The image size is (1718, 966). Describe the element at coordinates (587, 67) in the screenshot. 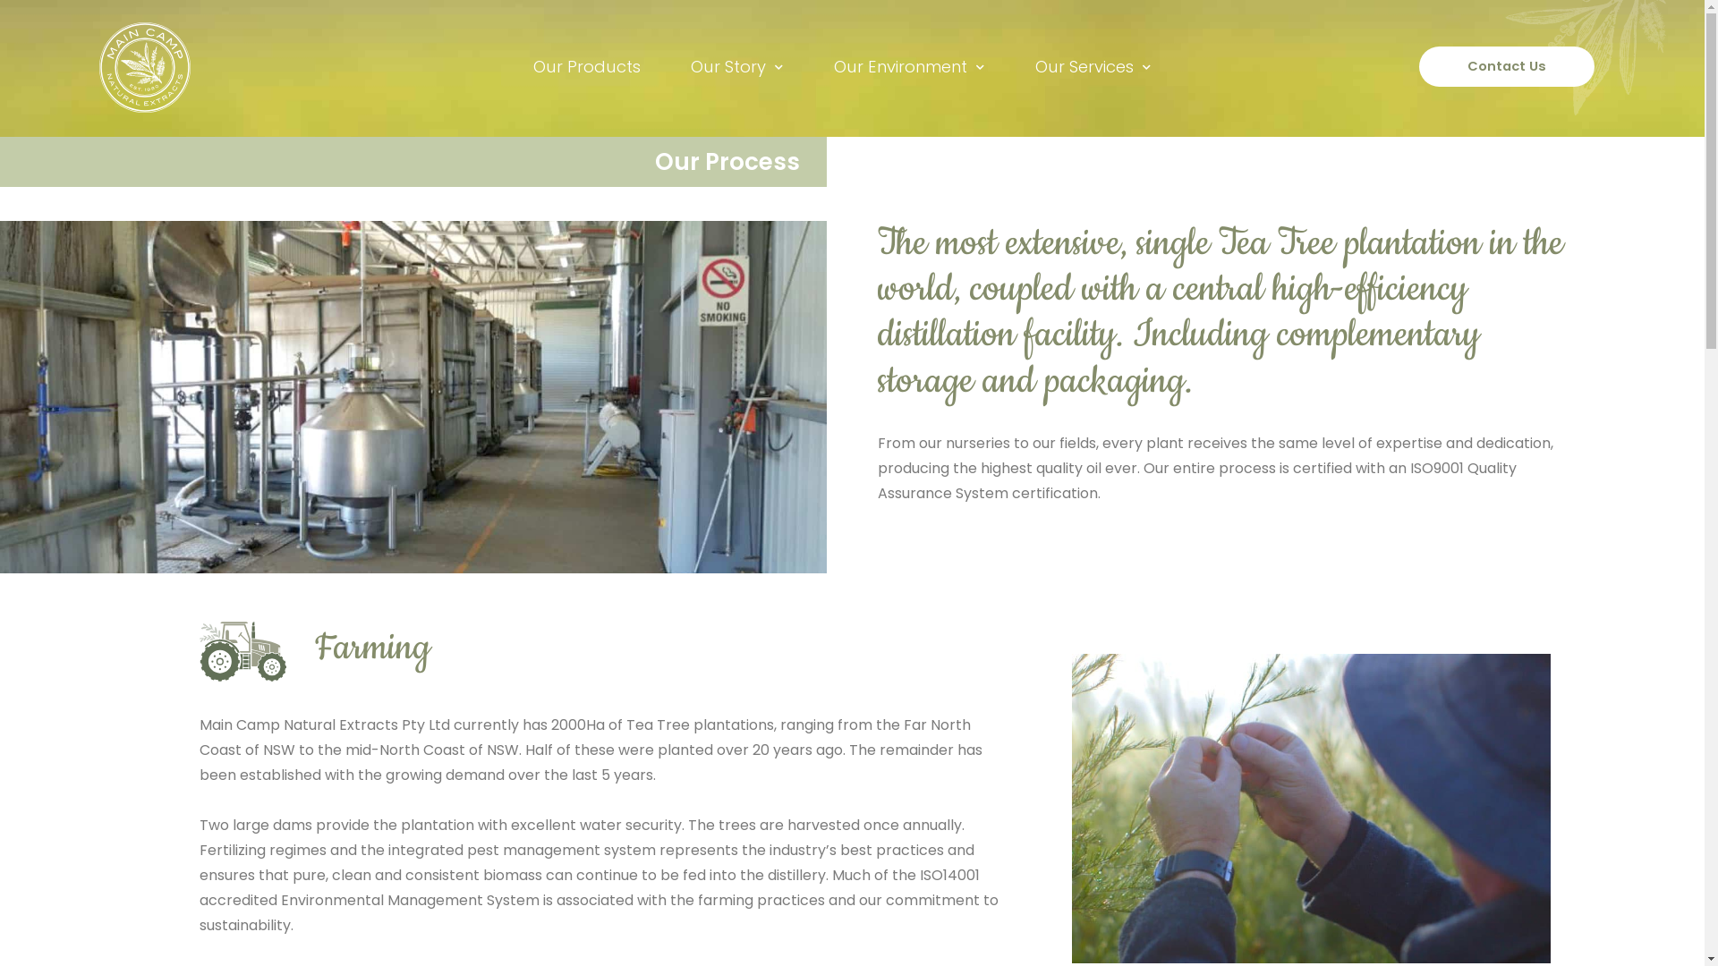

I see `Our Products` at that location.